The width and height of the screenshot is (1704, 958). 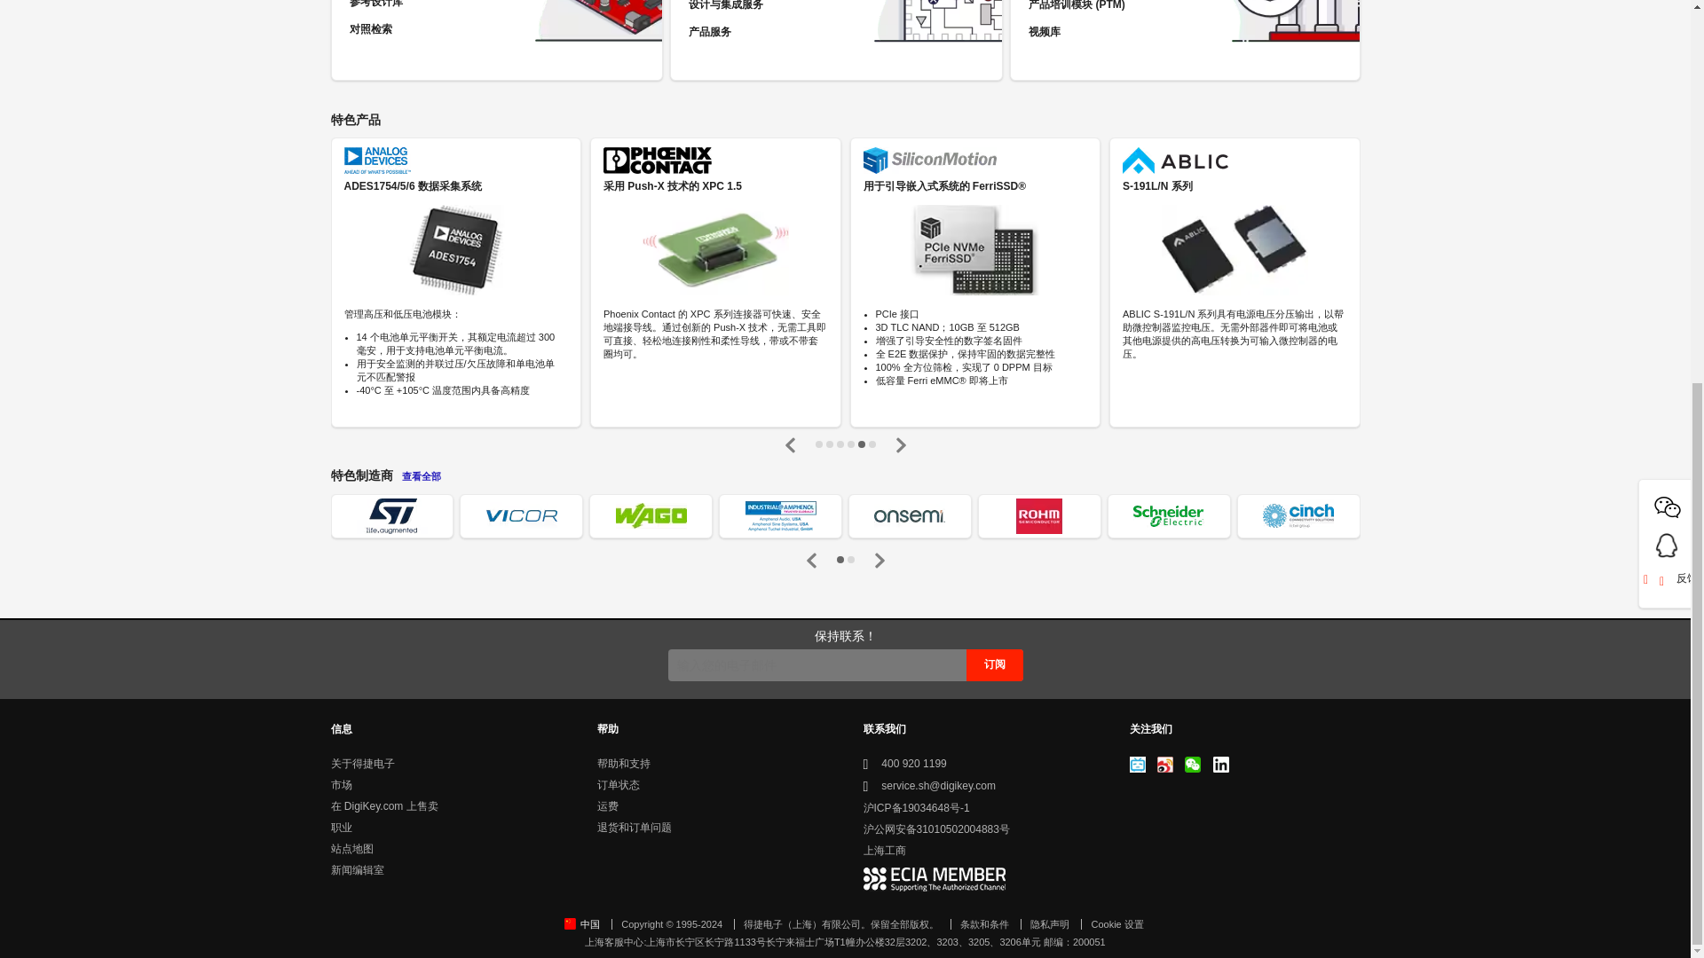 What do you see at coordinates (1038, 515) in the screenshot?
I see `Image of ROHM Semiconductor logo` at bounding box center [1038, 515].